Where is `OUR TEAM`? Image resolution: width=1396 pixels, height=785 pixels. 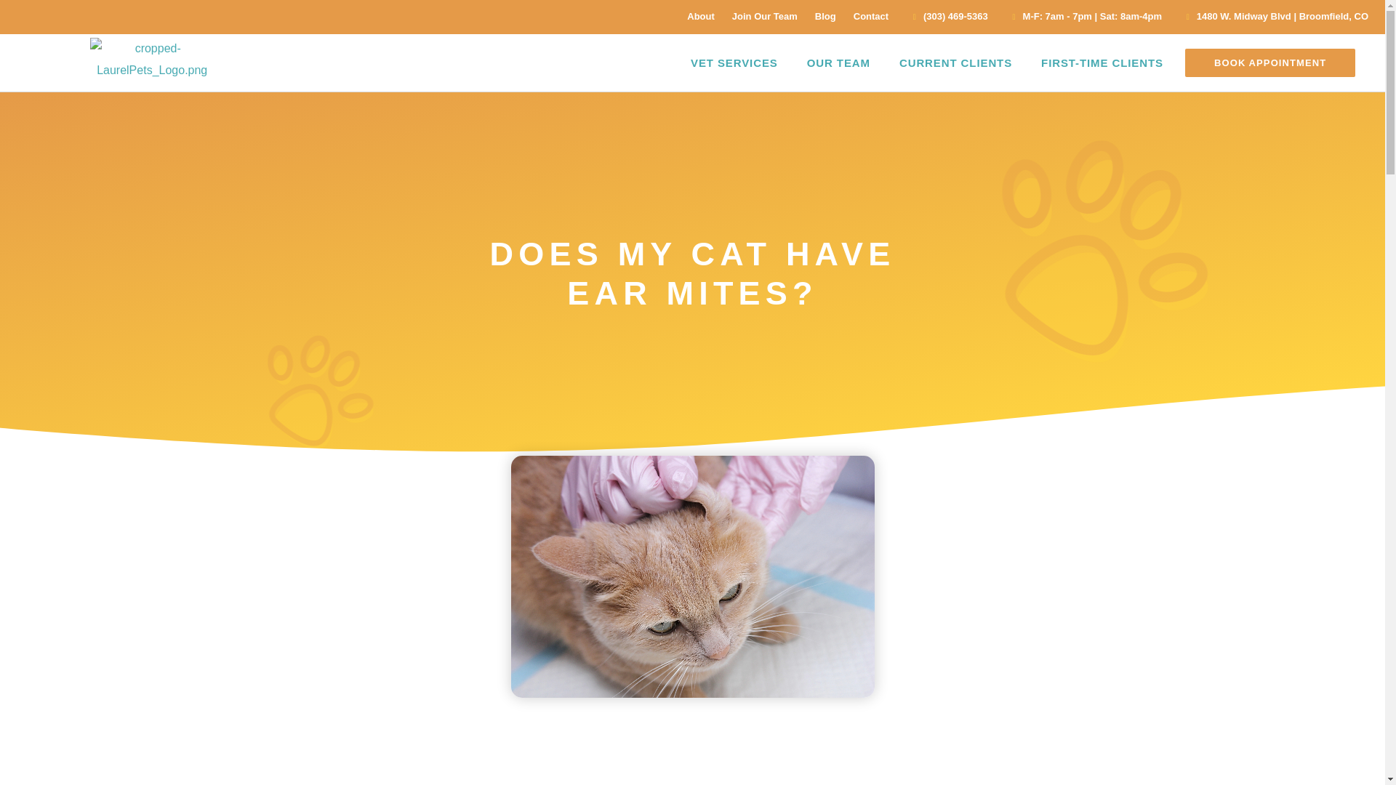
OUR TEAM is located at coordinates (839, 63).